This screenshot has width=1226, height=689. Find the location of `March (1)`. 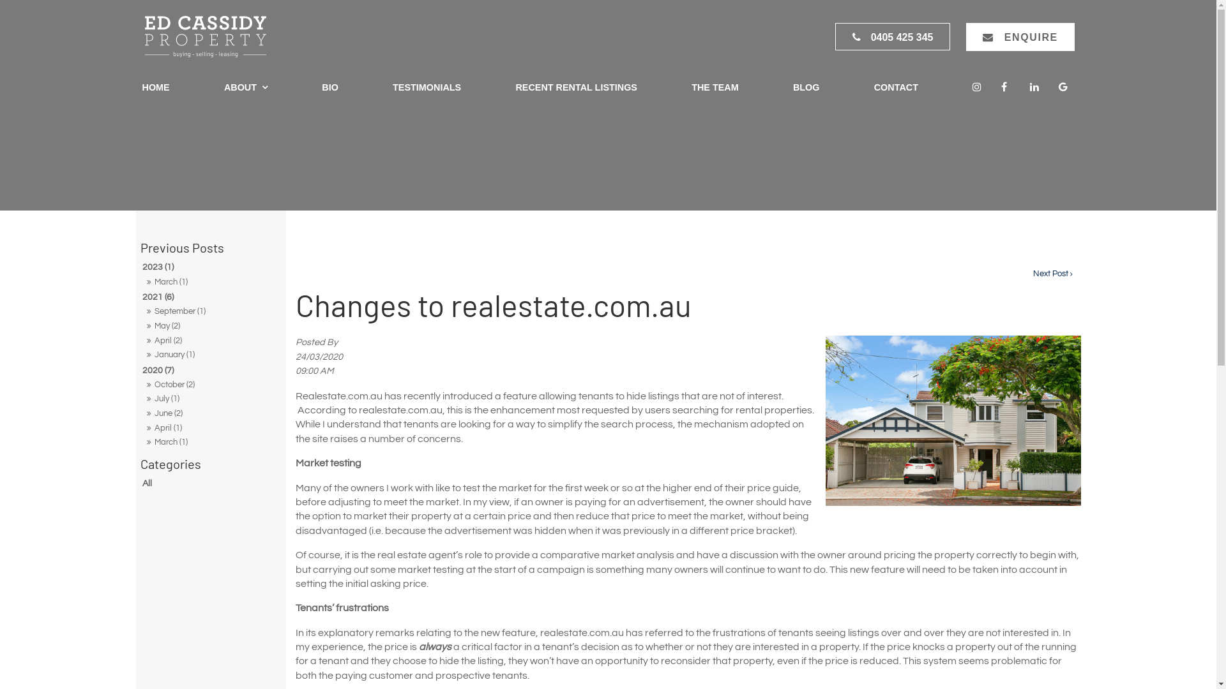

March (1) is located at coordinates (211, 443).